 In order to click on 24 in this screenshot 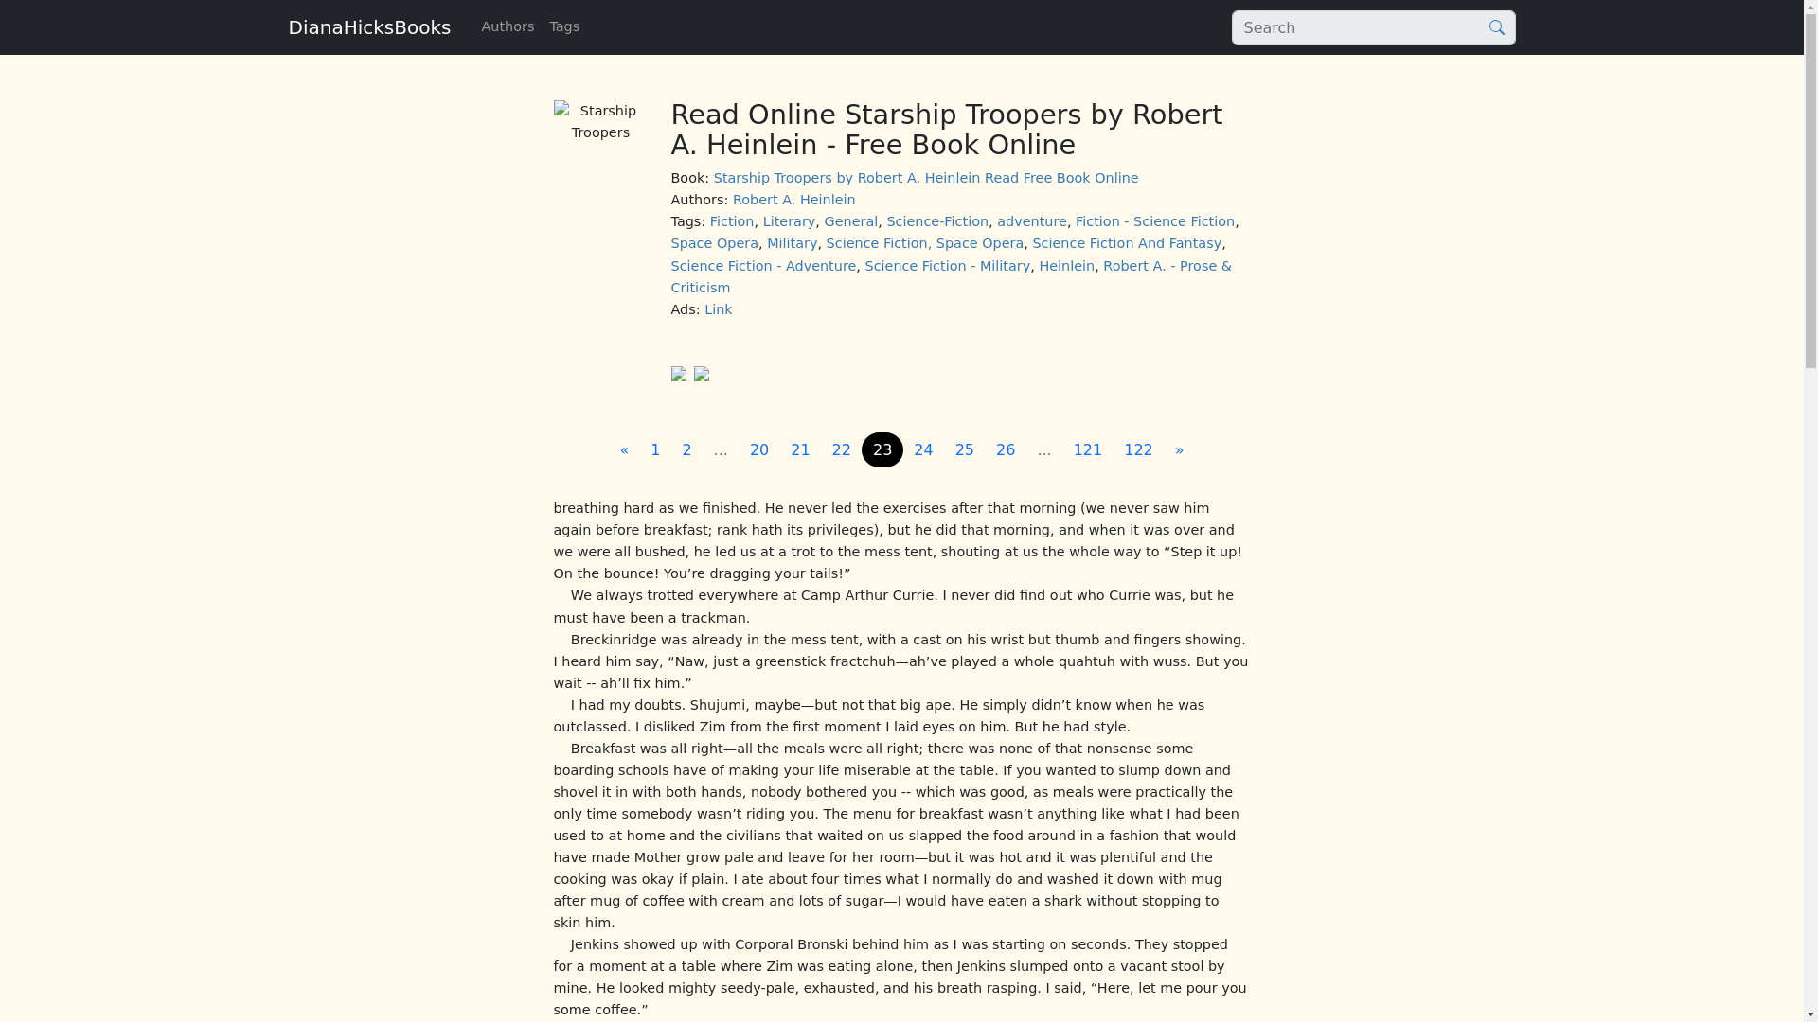, I will do `click(922, 449)`.